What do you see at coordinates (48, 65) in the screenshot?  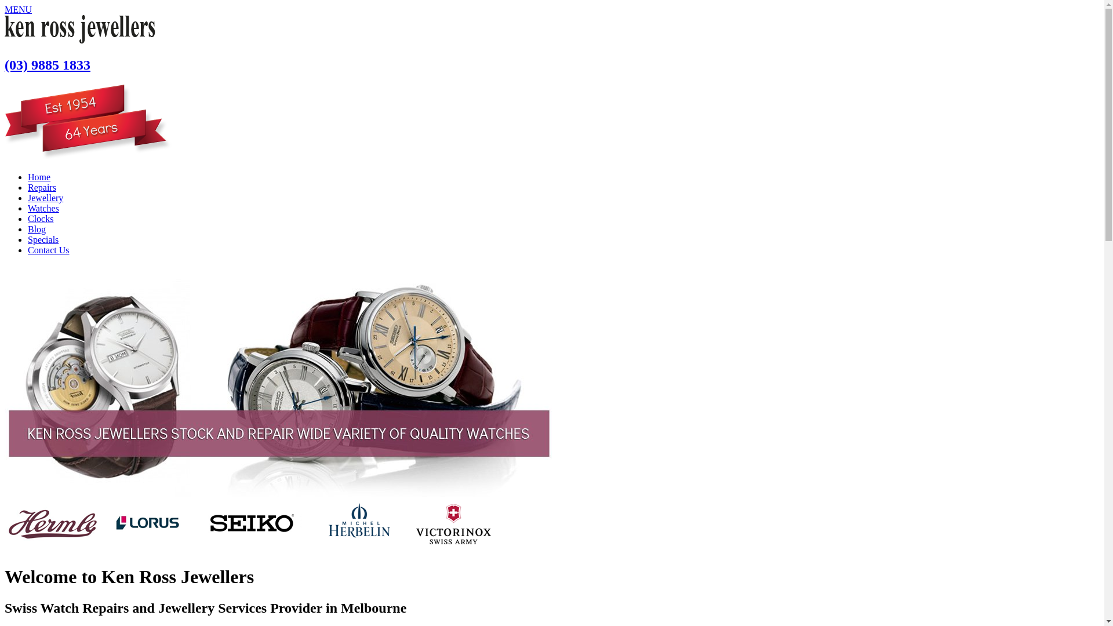 I see `(03) 9885 1833` at bounding box center [48, 65].